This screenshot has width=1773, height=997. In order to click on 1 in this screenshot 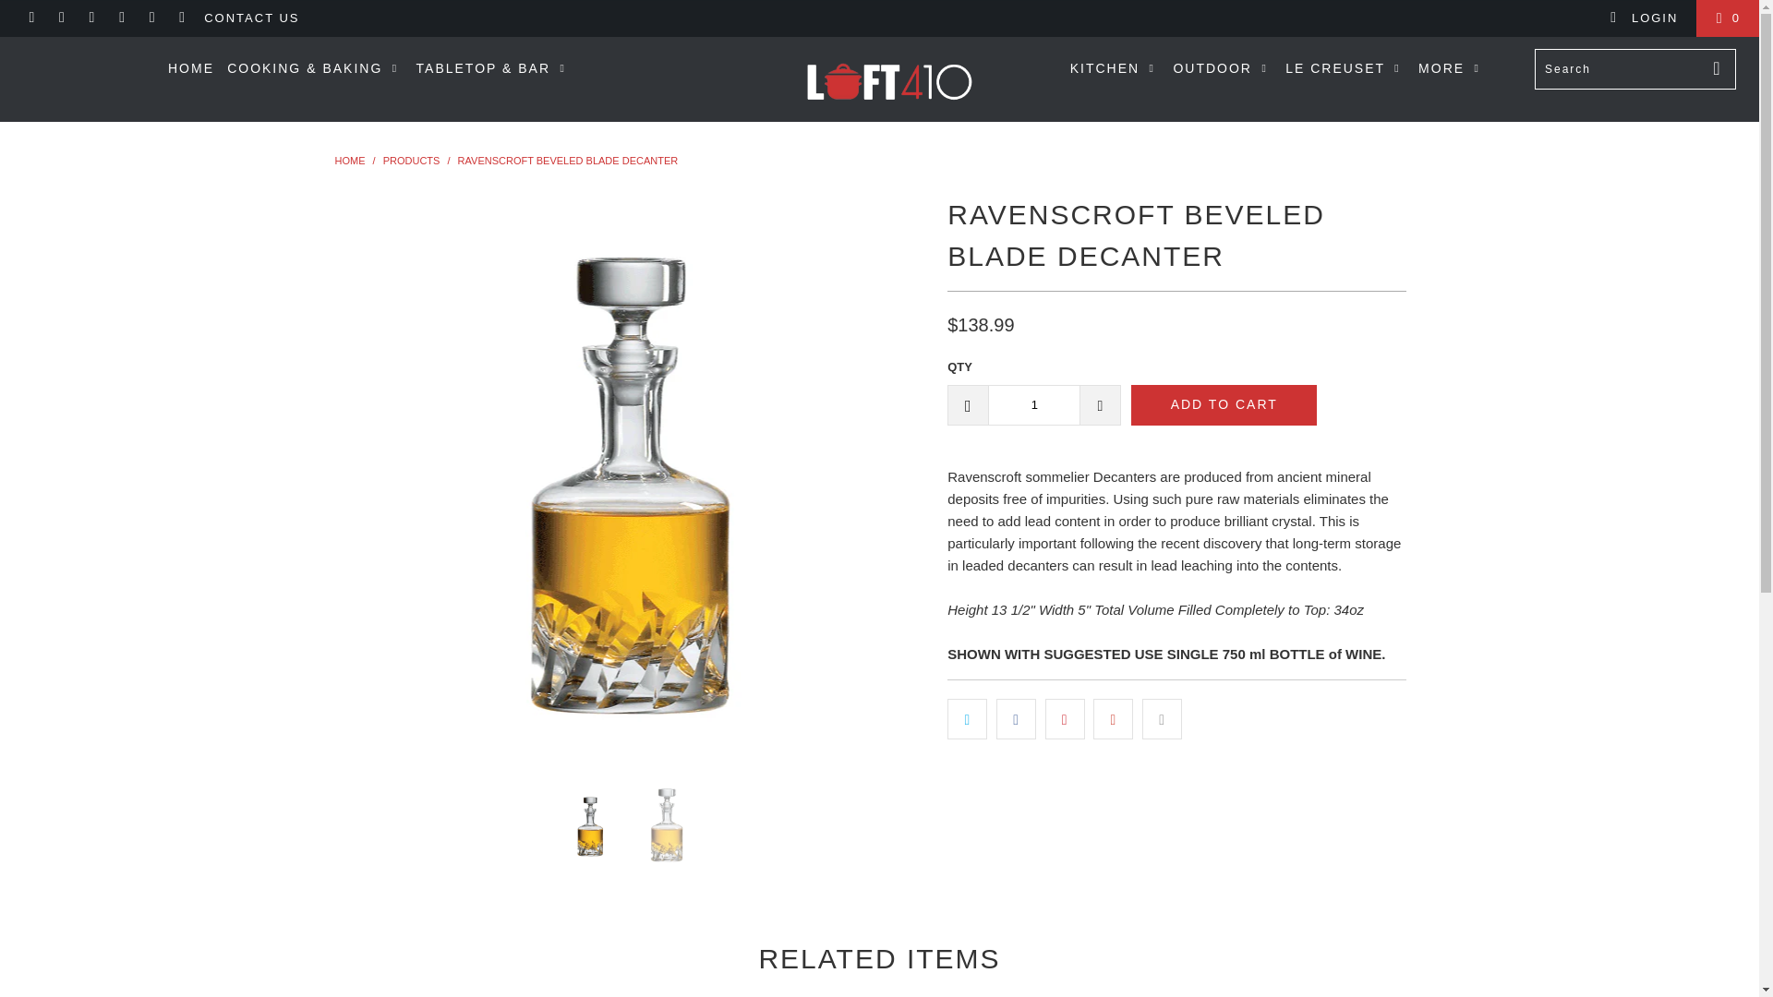, I will do `click(1033, 404)`.